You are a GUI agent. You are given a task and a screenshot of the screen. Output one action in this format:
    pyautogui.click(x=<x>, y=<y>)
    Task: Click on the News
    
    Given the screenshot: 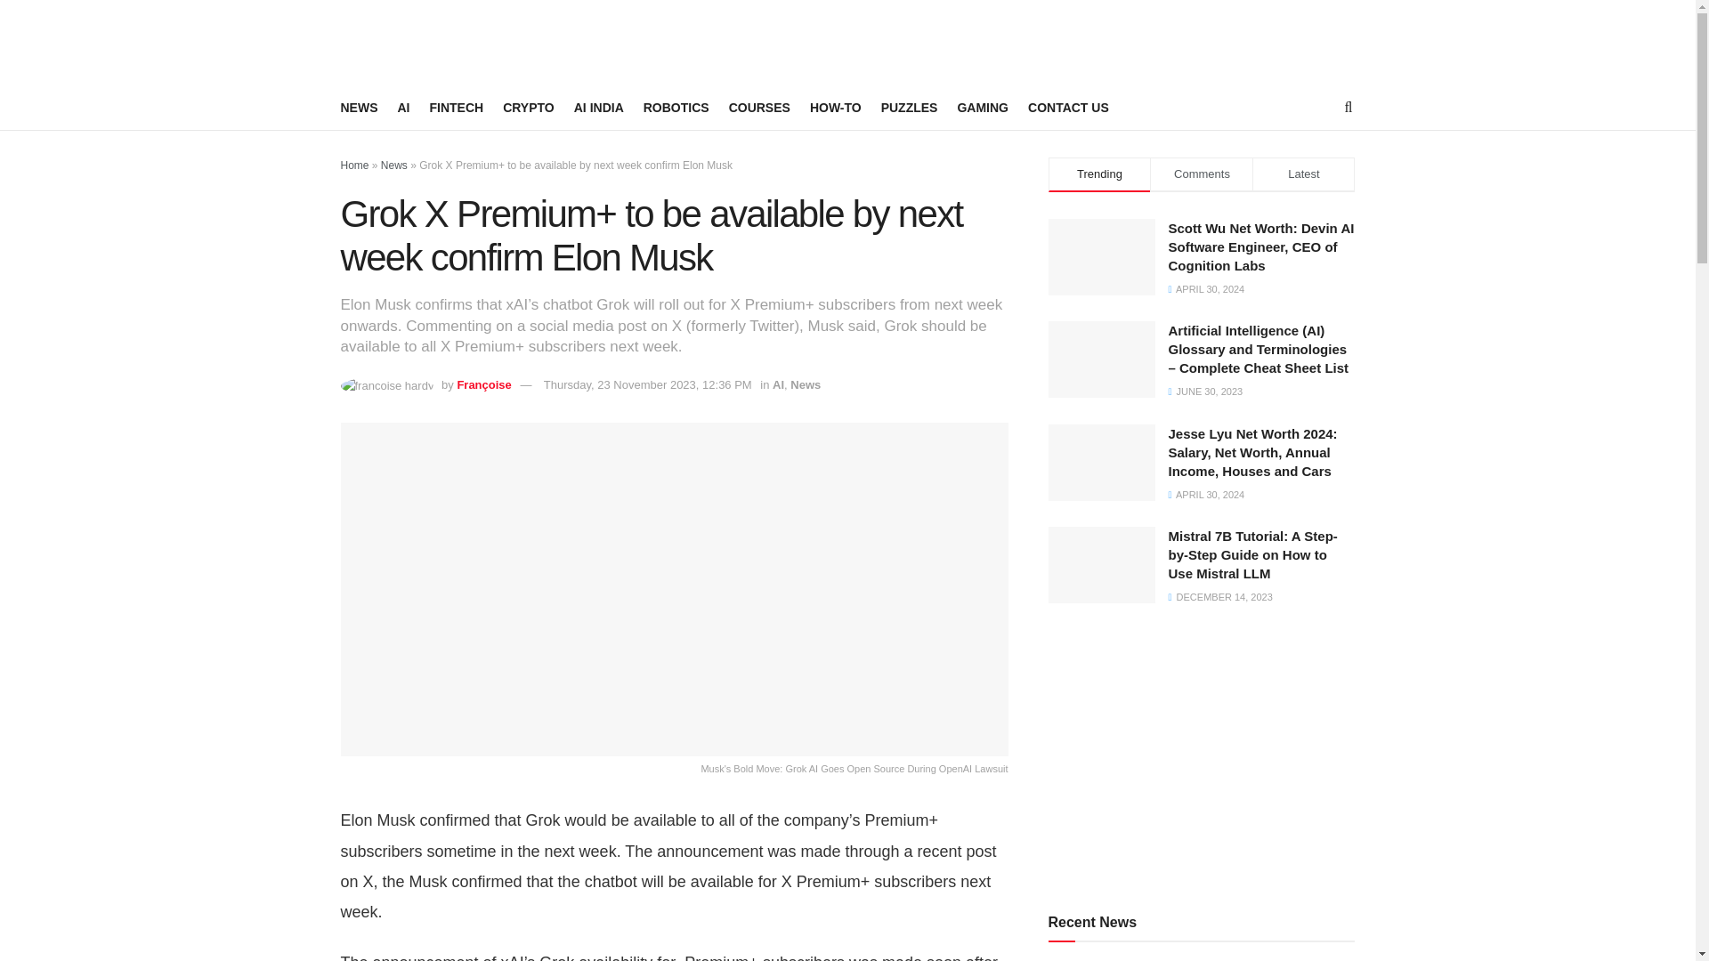 What is the action you would take?
    pyautogui.click(x=394, y=166)
    